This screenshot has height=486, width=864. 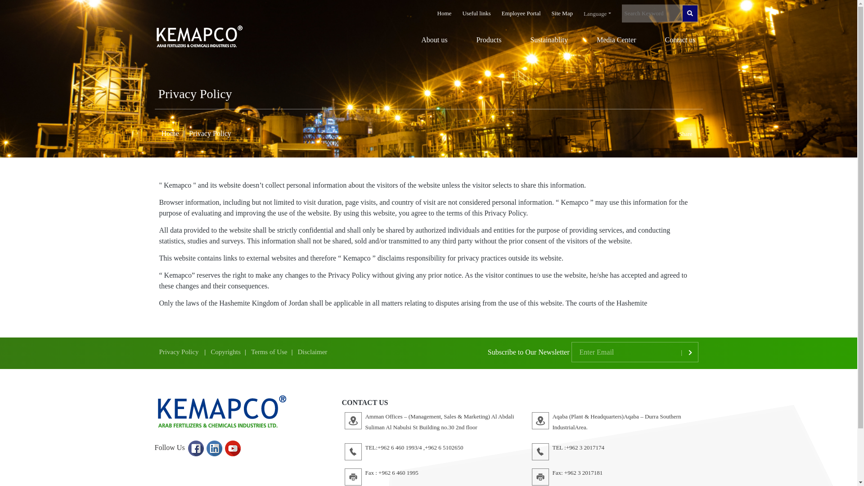 What do you see at coordinates (562, 8) in the screenshot?
I see `Site Map` at bounding box center [562, 8].